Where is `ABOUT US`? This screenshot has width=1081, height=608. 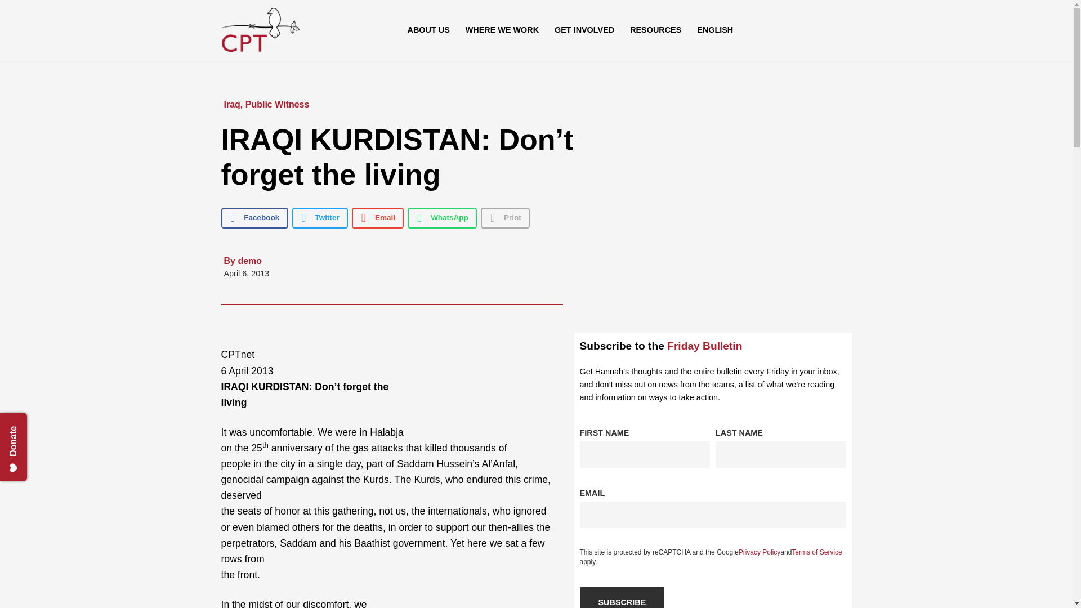 ABOUT US is located at coordinates (428, 29).